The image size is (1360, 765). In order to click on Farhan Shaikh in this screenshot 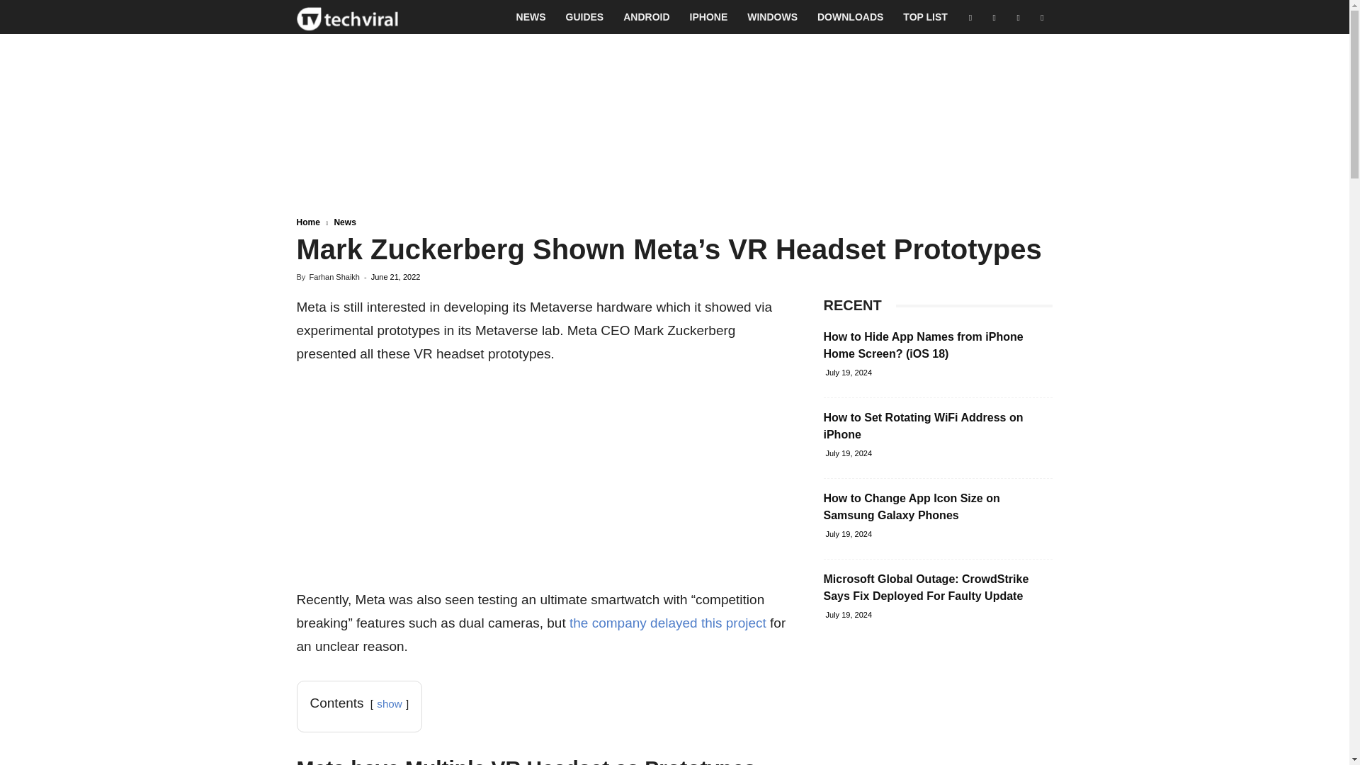, I will do `click(334, 276)`.